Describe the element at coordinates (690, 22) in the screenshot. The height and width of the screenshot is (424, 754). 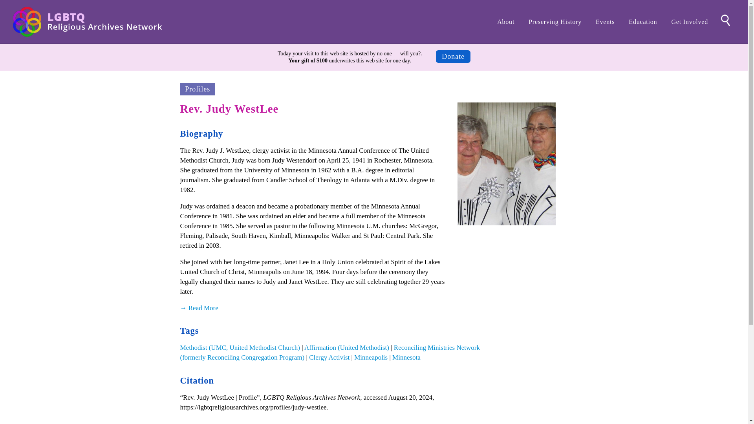
I see `Get Involved` at that location.